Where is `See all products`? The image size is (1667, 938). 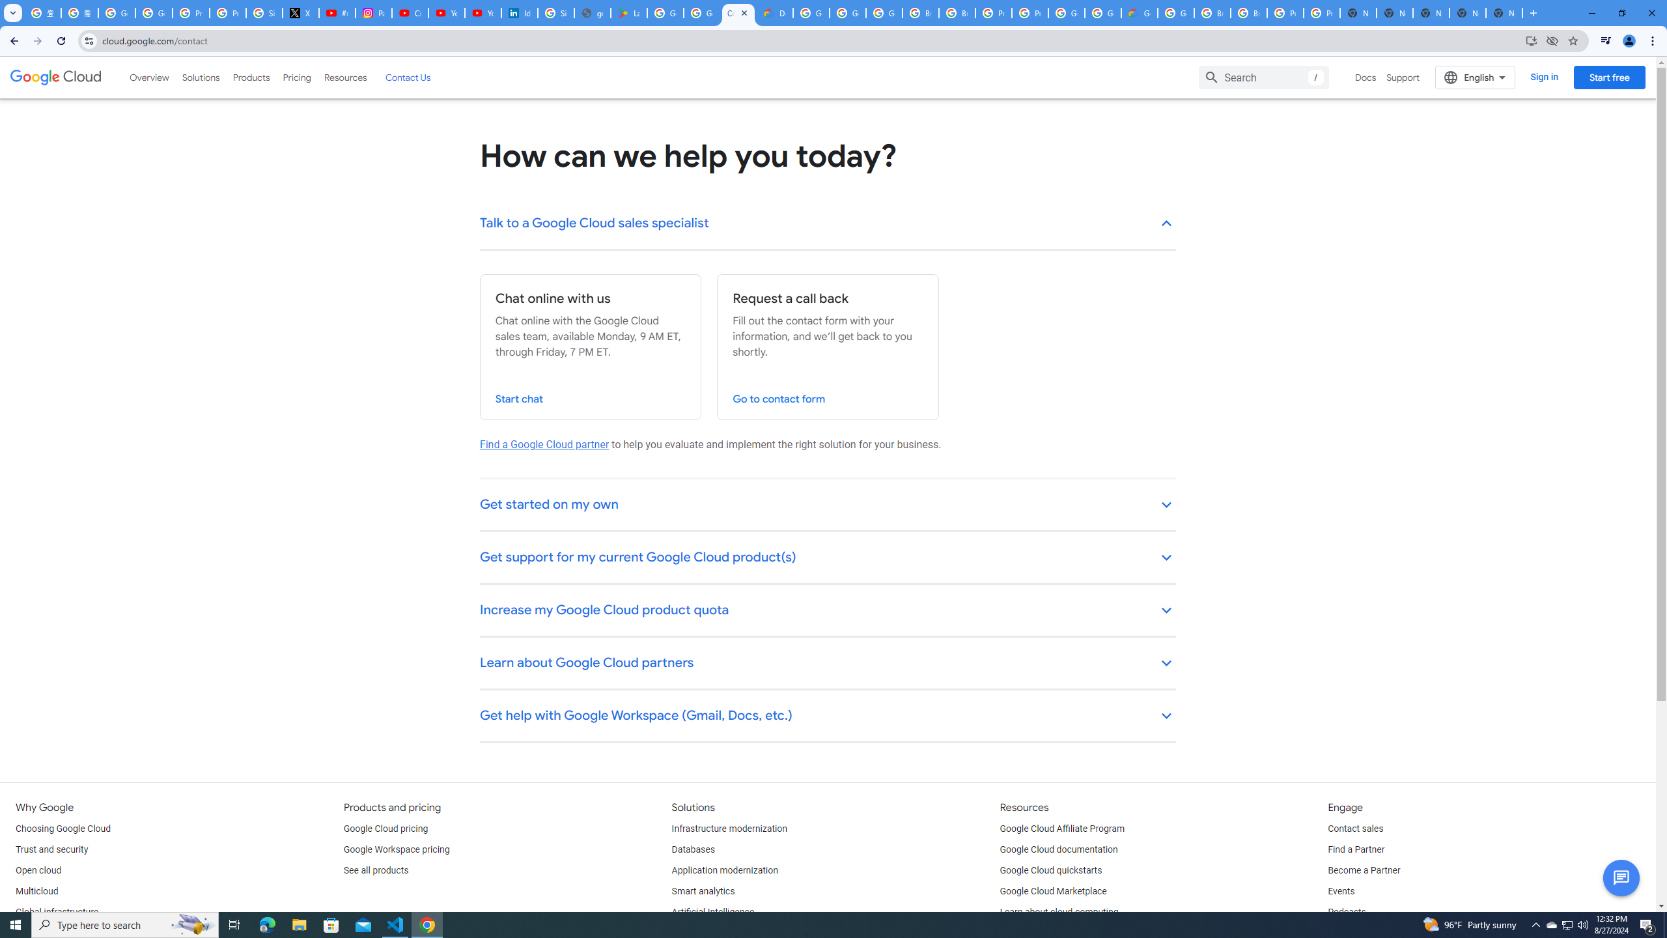
See all products is located at coordinates (376, 870).